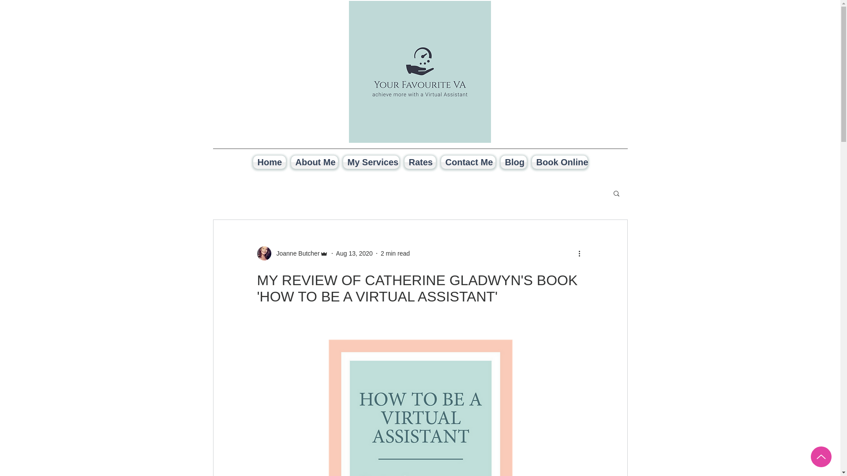  Describe the element at coordinates (354, 253) in the screenshot. I see `Aug 13, 2020` at that location.